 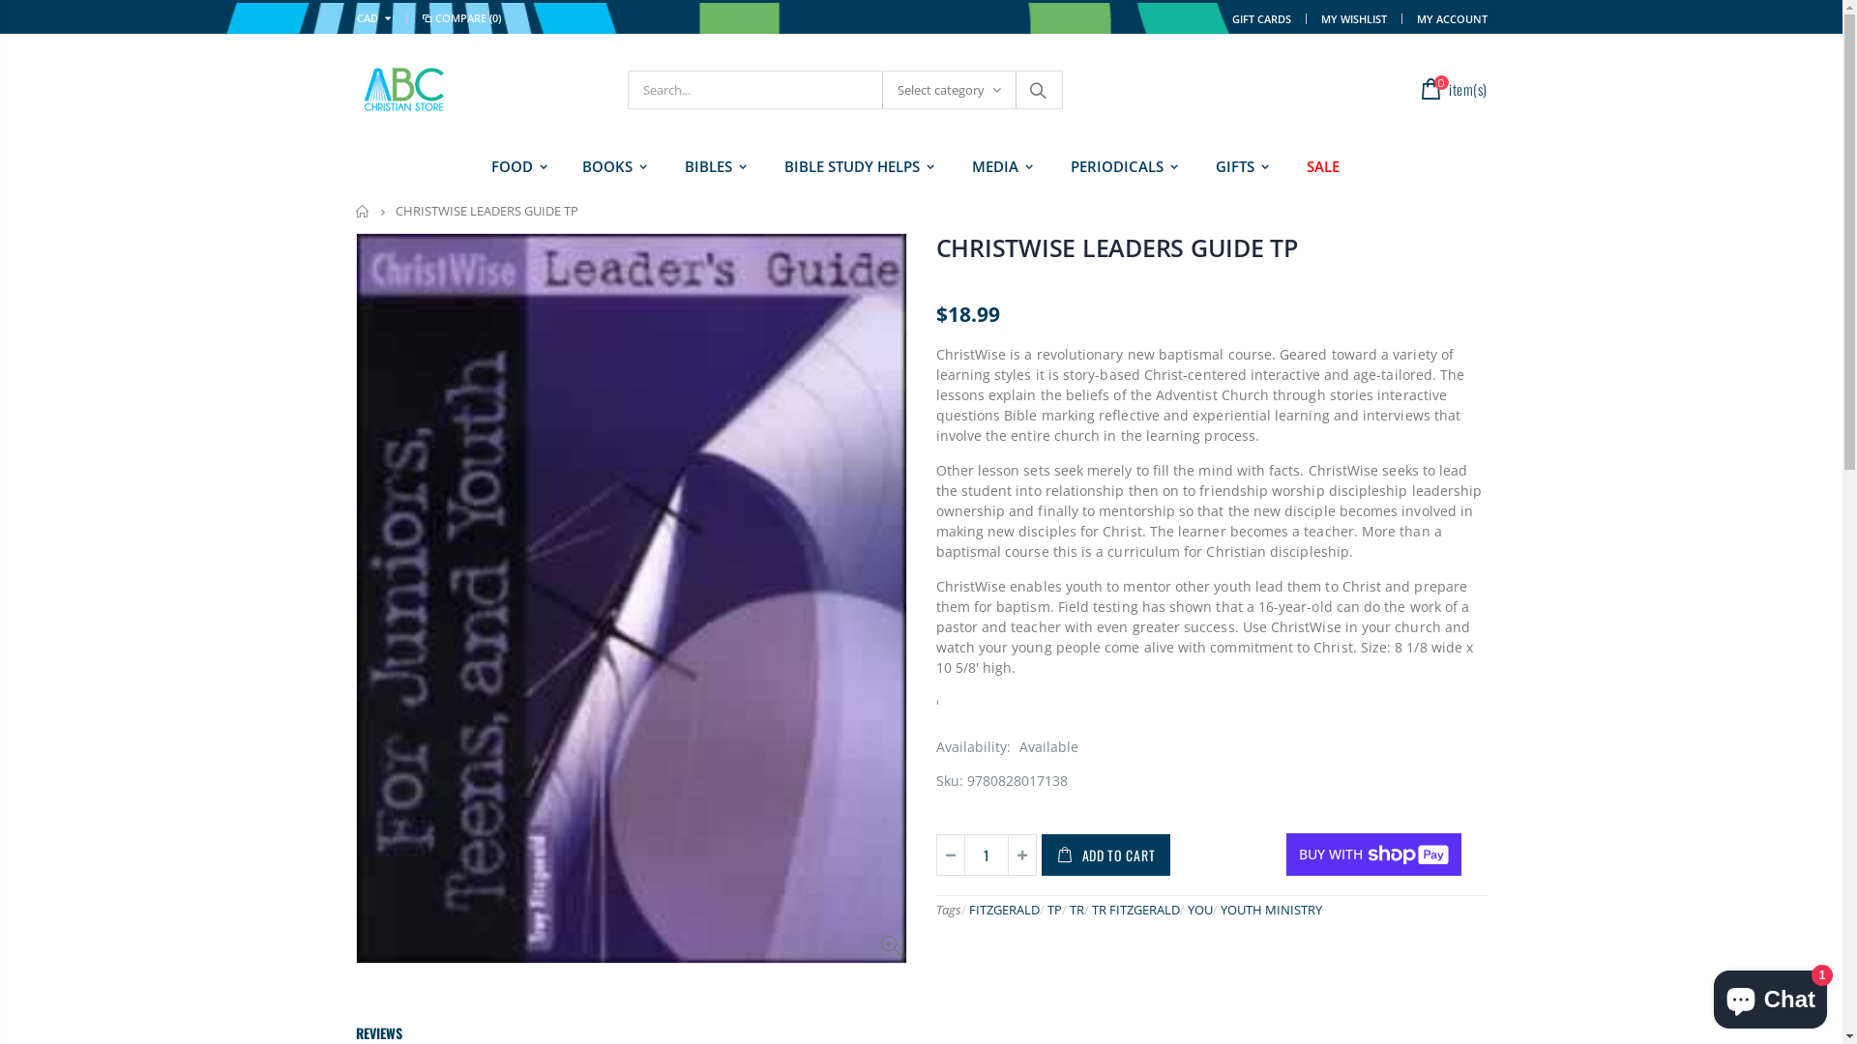 I want to click on FITZGERALD, so click(x=1004, y=910).